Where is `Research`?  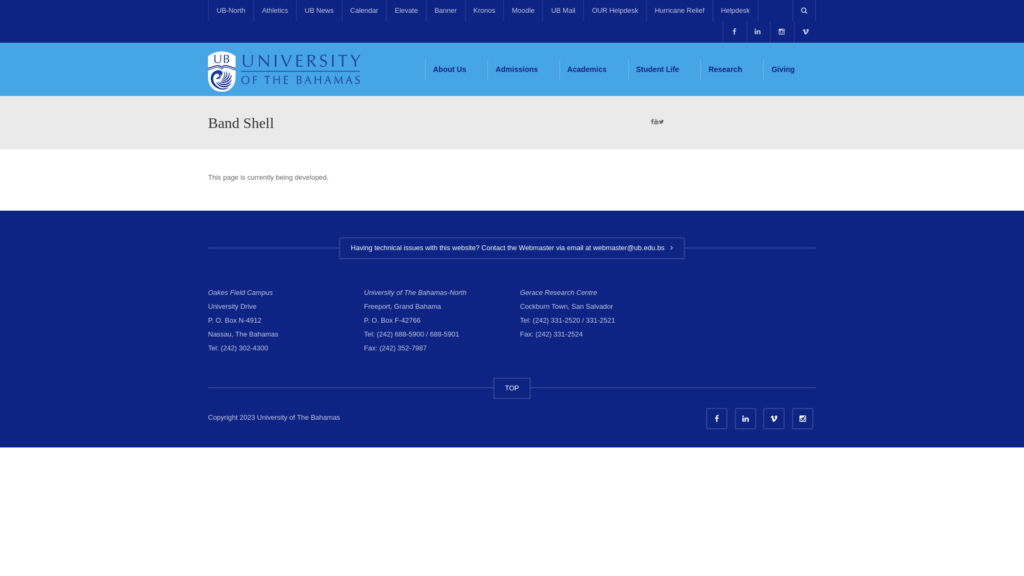 Research is located at coordinates (732, 69).